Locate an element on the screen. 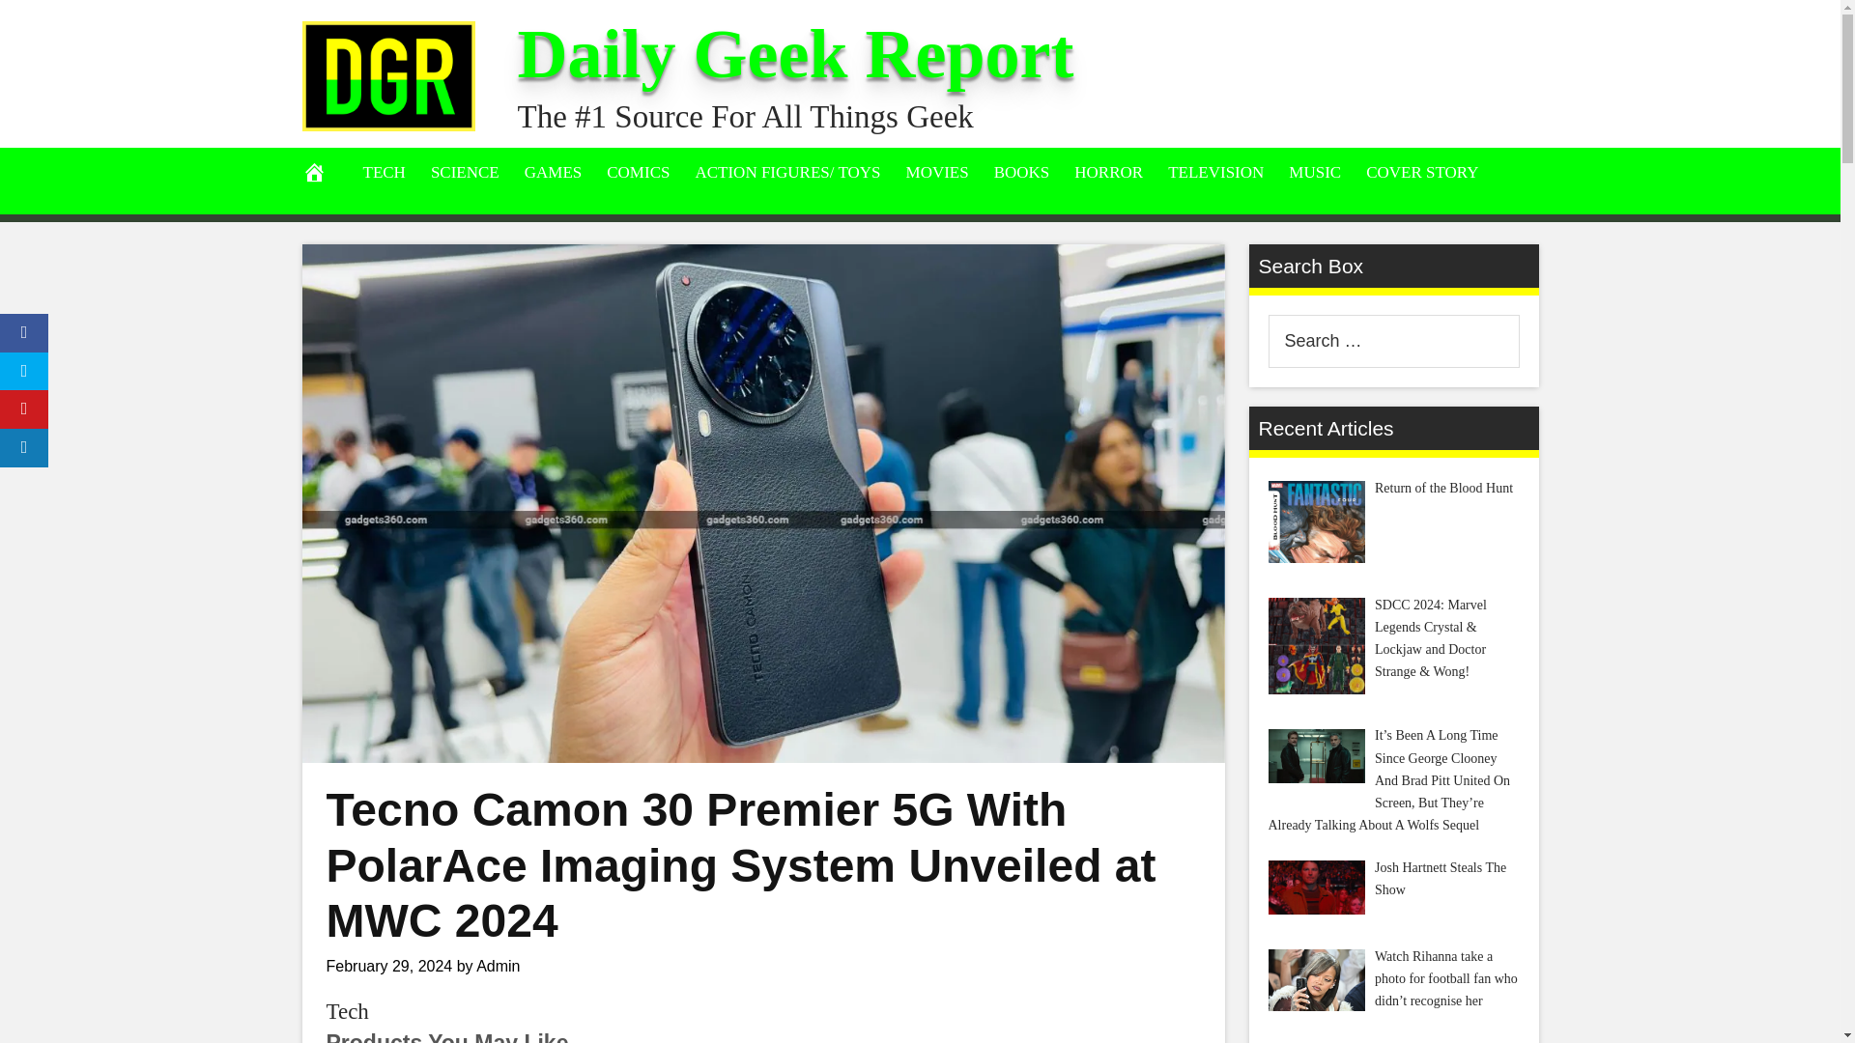 Image resolution: width=1855 pixels, height=1043 pixels. BOOKS is located at coordinates (1022, 172).